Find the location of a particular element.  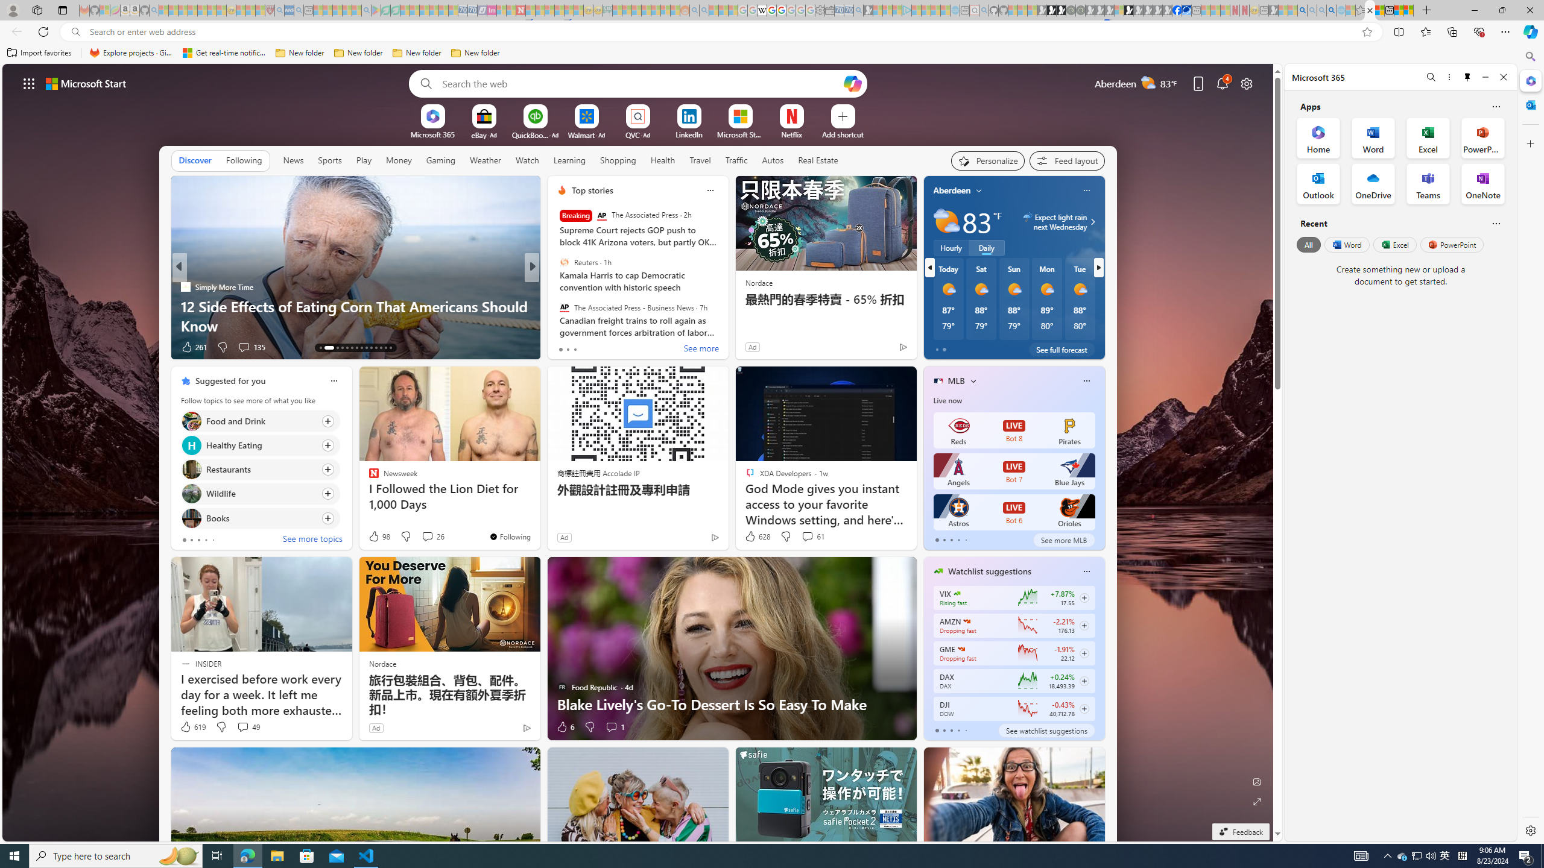

Astros LIVE Bot 6 Orioles is located at coordinates (1013, 512).